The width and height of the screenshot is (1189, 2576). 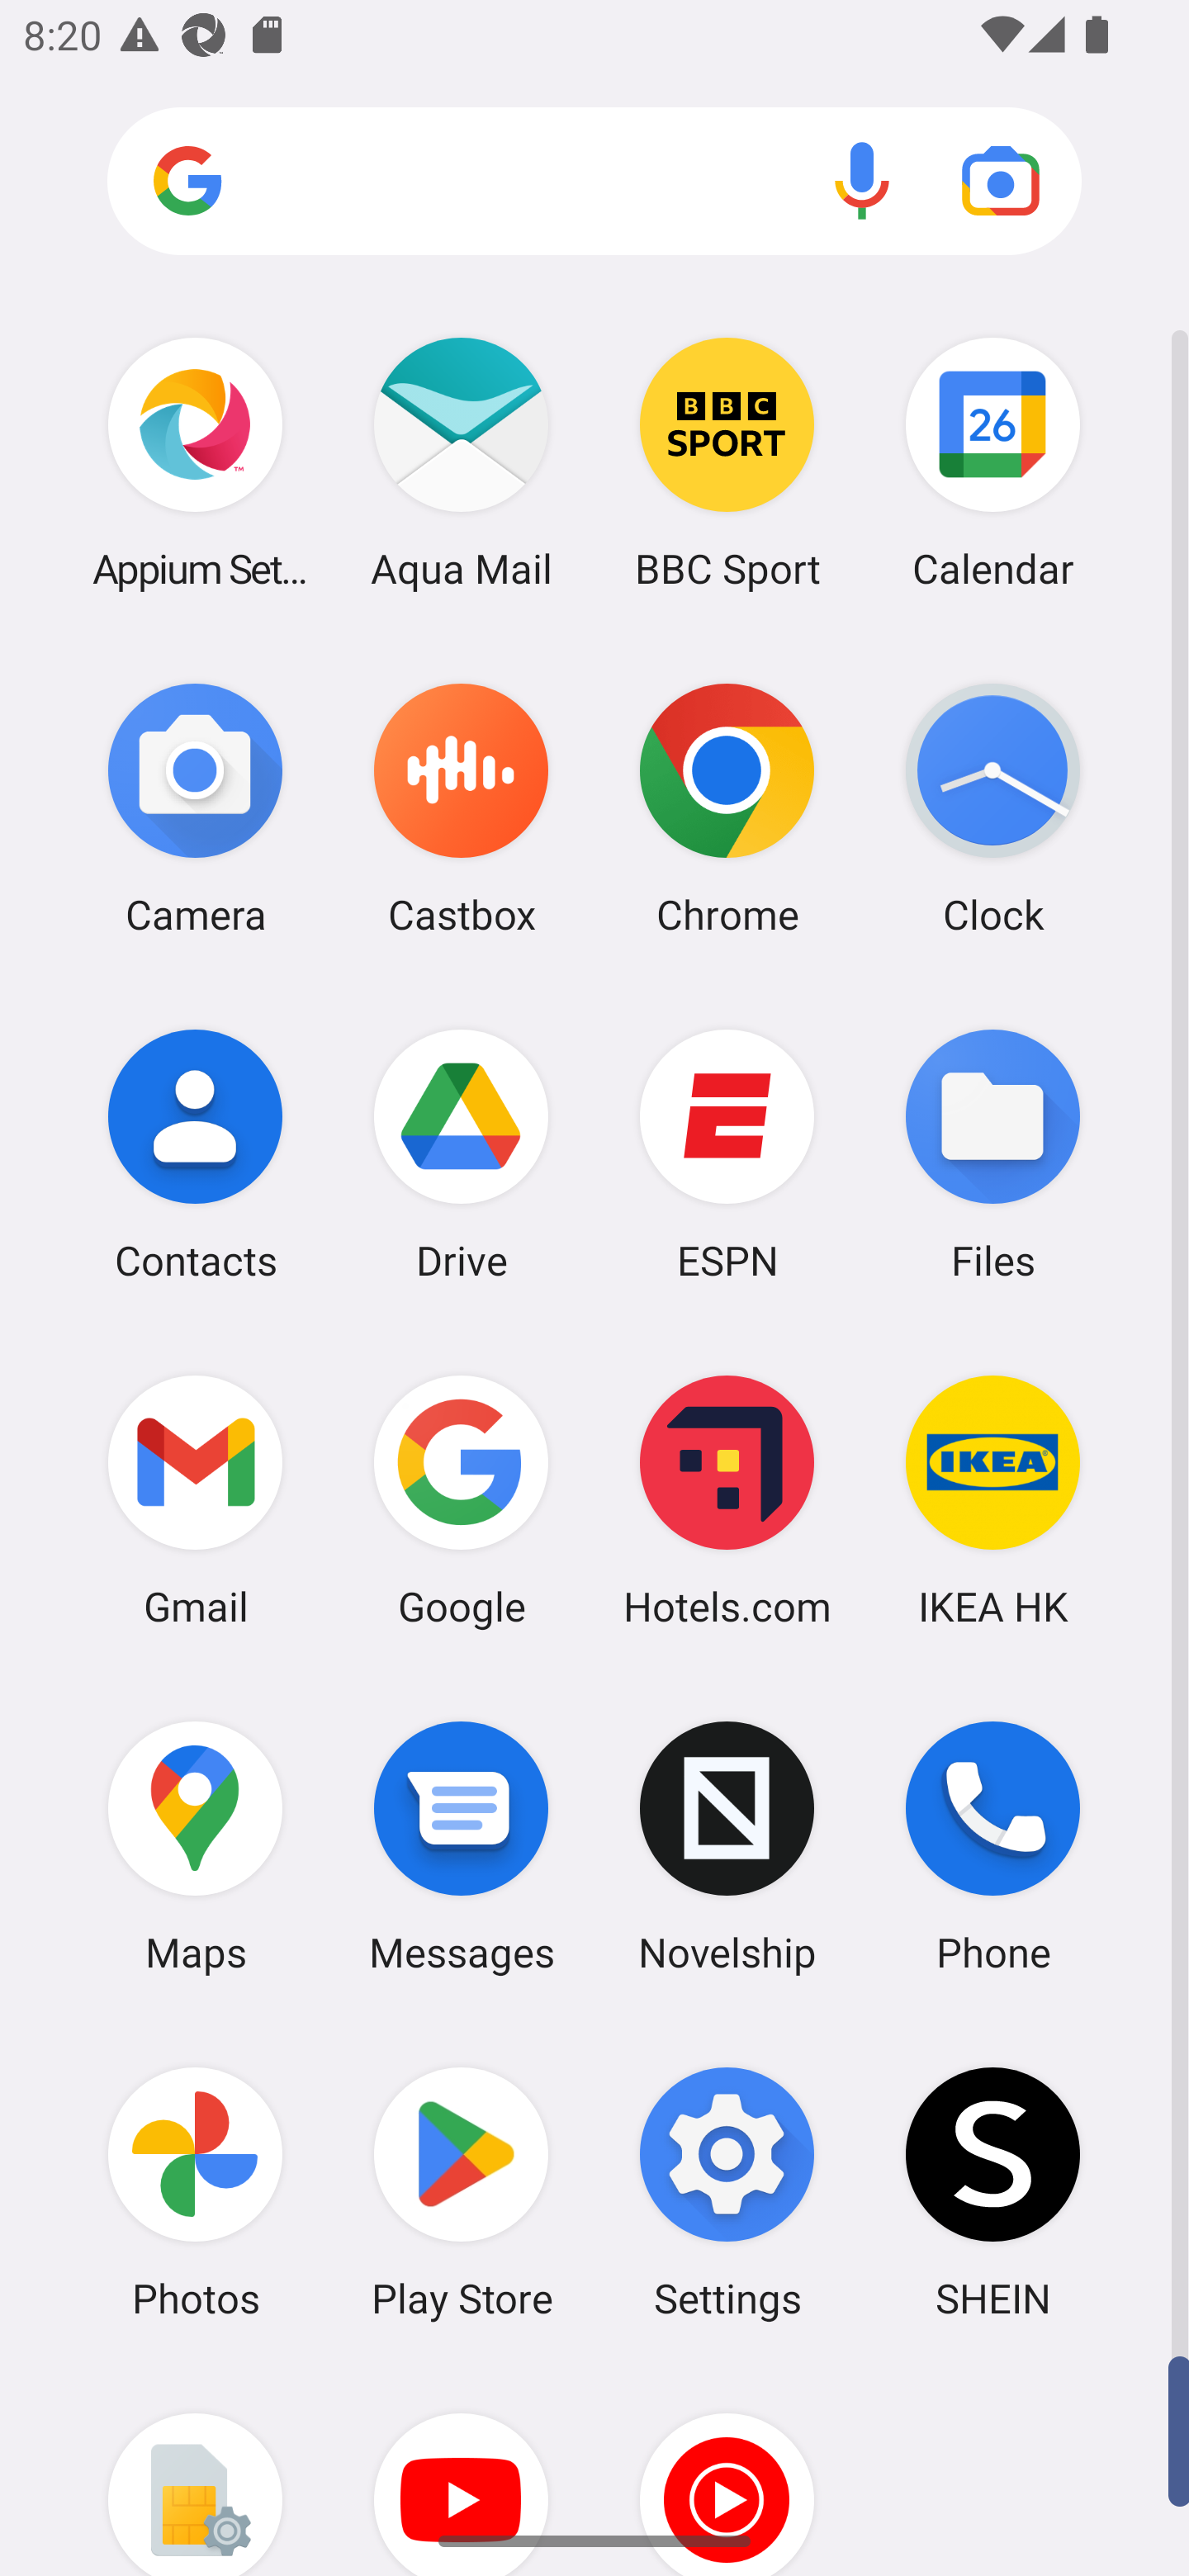 What do you see at coordinates (195, 1500) in the screenshot?
I see `Gmail` at bounding box center [195, 1500].